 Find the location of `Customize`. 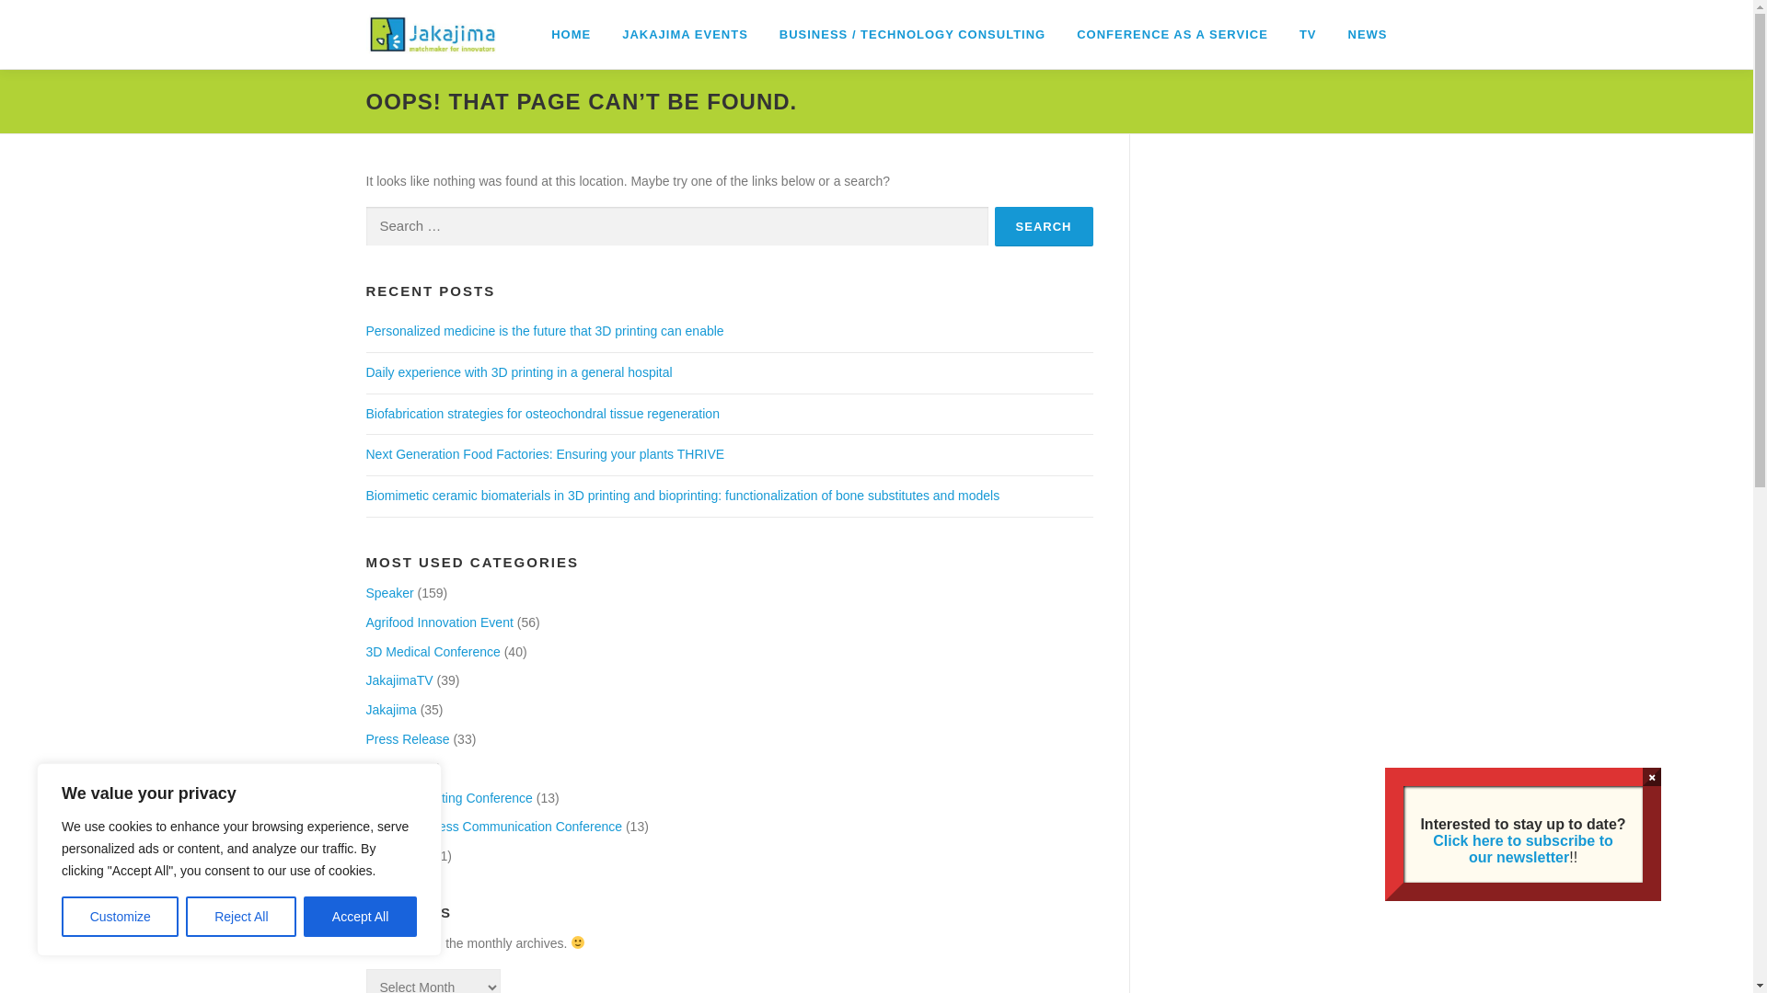

Customize is located at coordinates (120, 917).